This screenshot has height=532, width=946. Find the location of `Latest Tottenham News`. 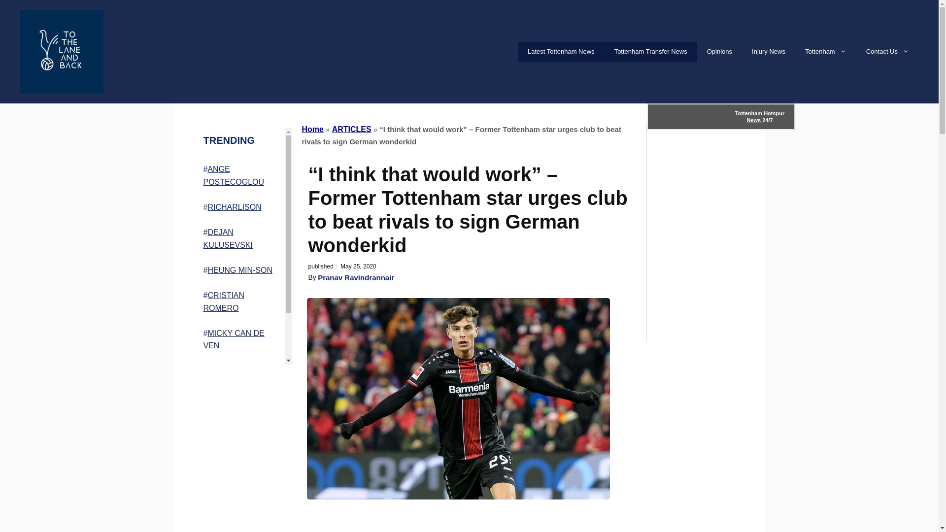

Latest Tottenham News is located at coordinates (561, 52).